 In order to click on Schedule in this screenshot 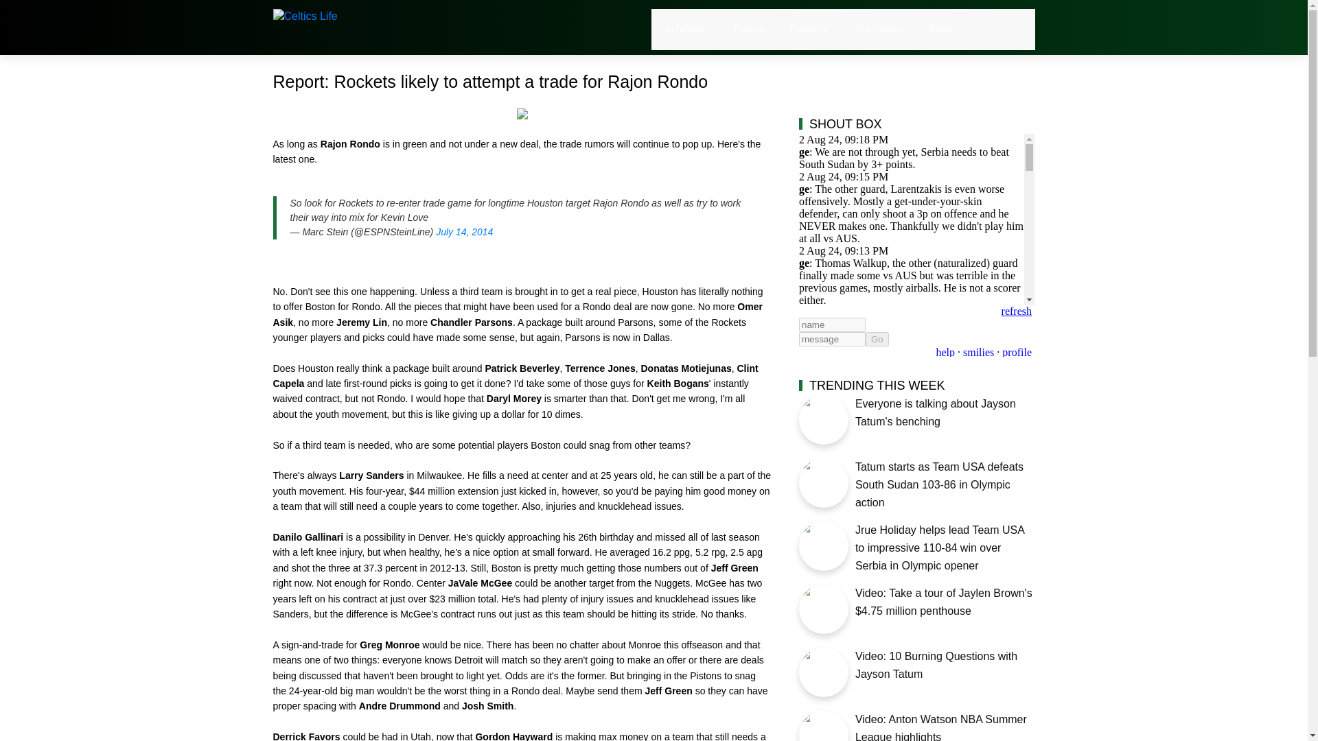, I will do `click(685, 29)`.